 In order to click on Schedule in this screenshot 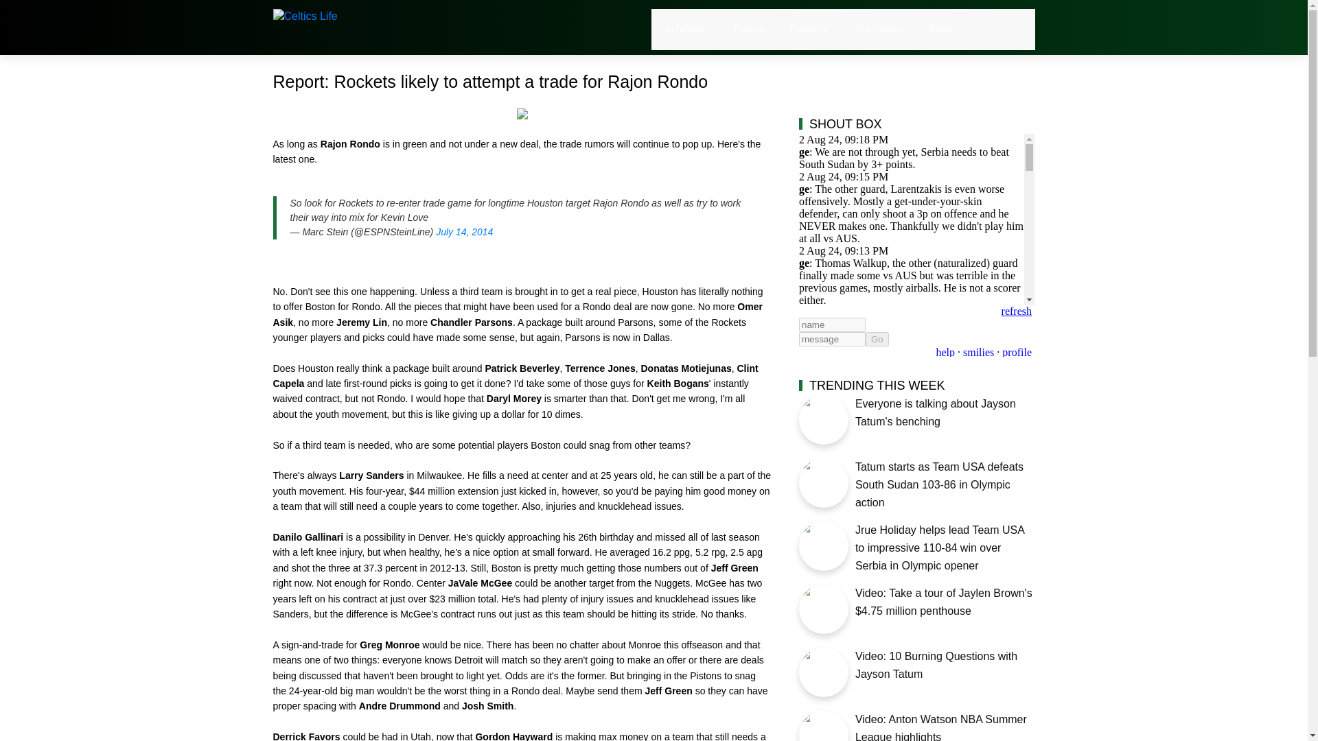, I will do `click(685, 29)`.